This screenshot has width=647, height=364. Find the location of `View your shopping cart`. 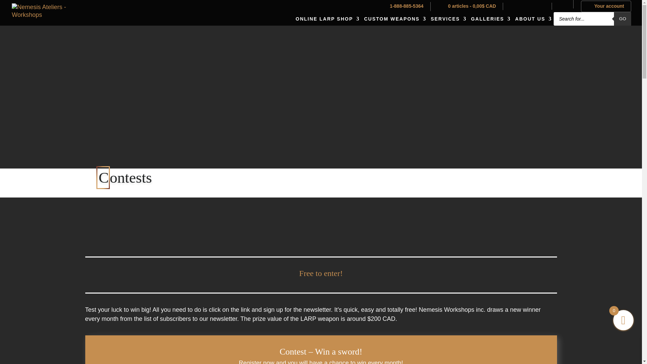

View your shopping cart is located at coordinates (467, 6).